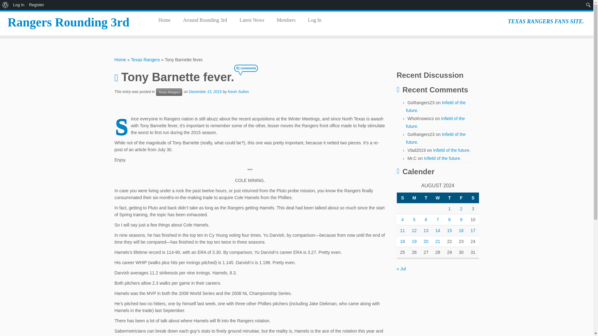  What do you see at coordinates (252, 20) in the screenshot?
I see `Latest News` at bounding box center [252, 20].